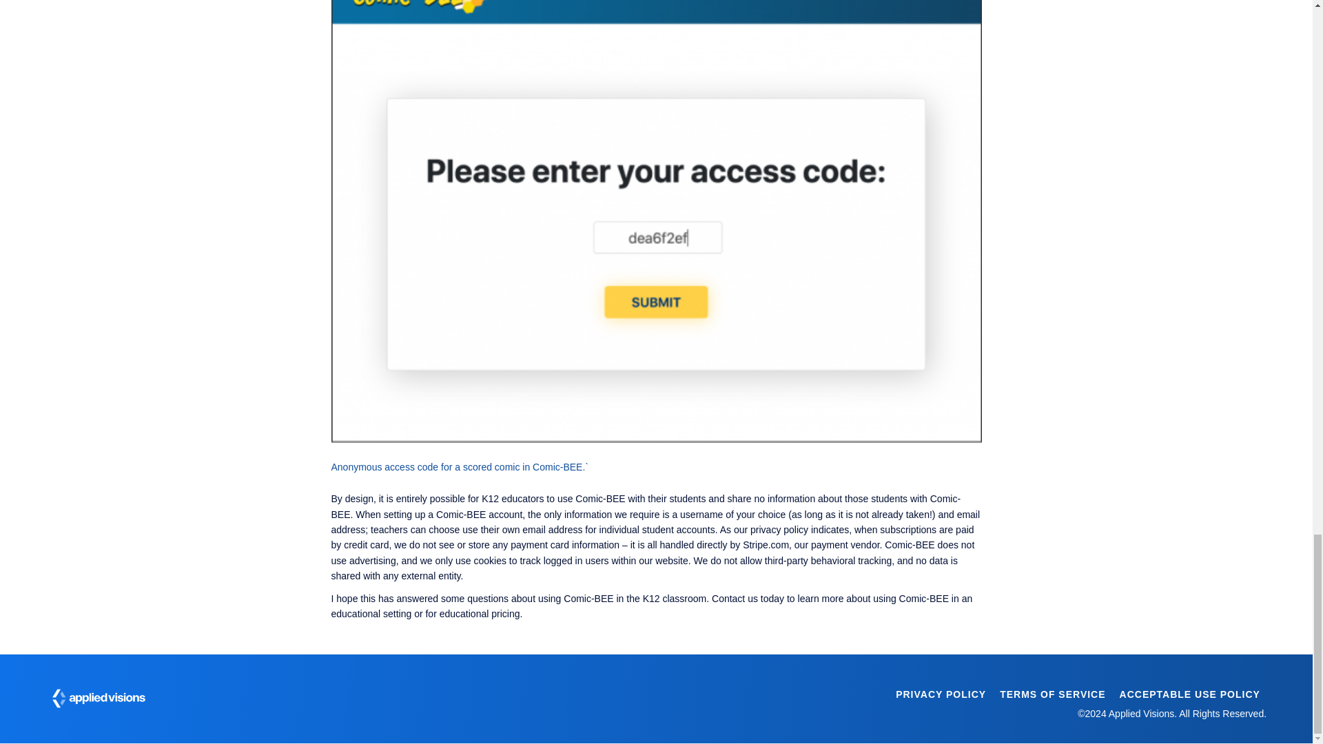 This screenshot has width=1323, height=744. What do you see at coordinates (940, 694) in the screenshot?
I see `PRIVACY POLICY` at bounding box center [940, 694].